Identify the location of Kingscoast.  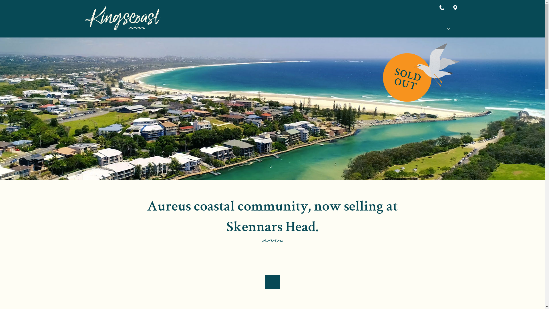
(123, 19).